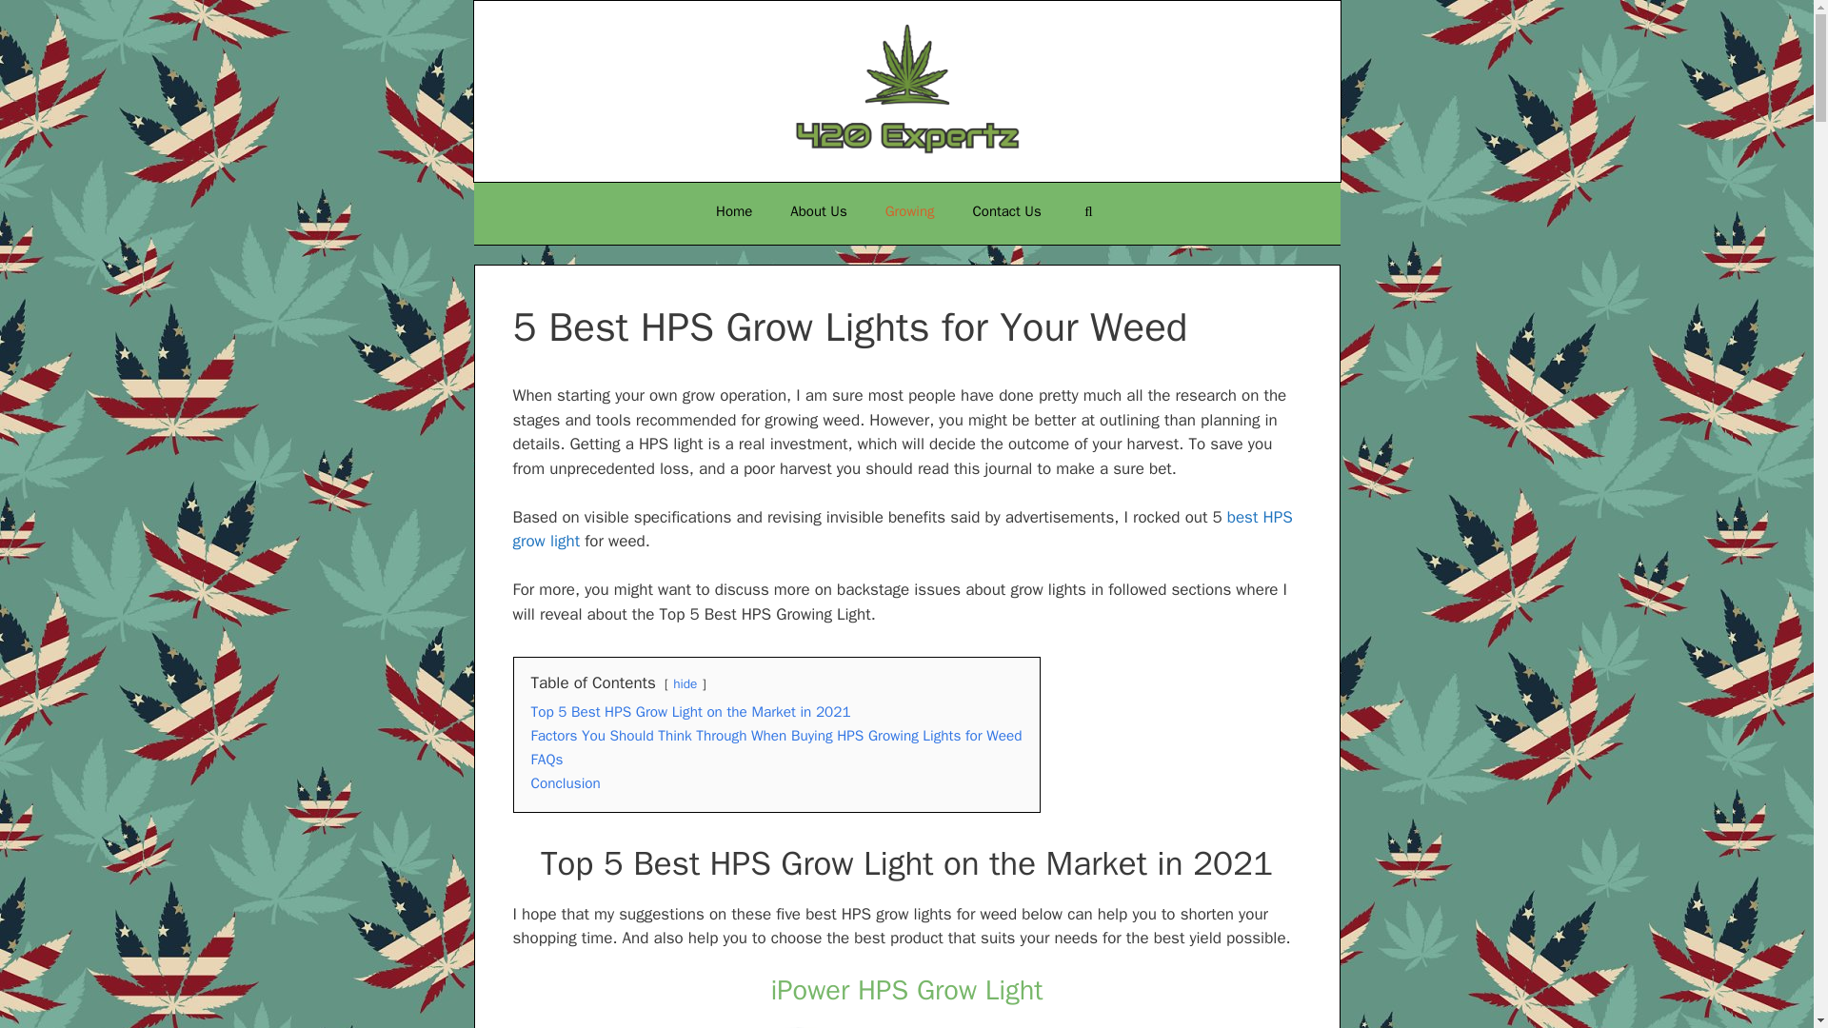 The width and height of the screenshot is (1828, 1028). Describe the element at coordinates (566, 782) in the screenshot. I see `Conclusion` at that location.